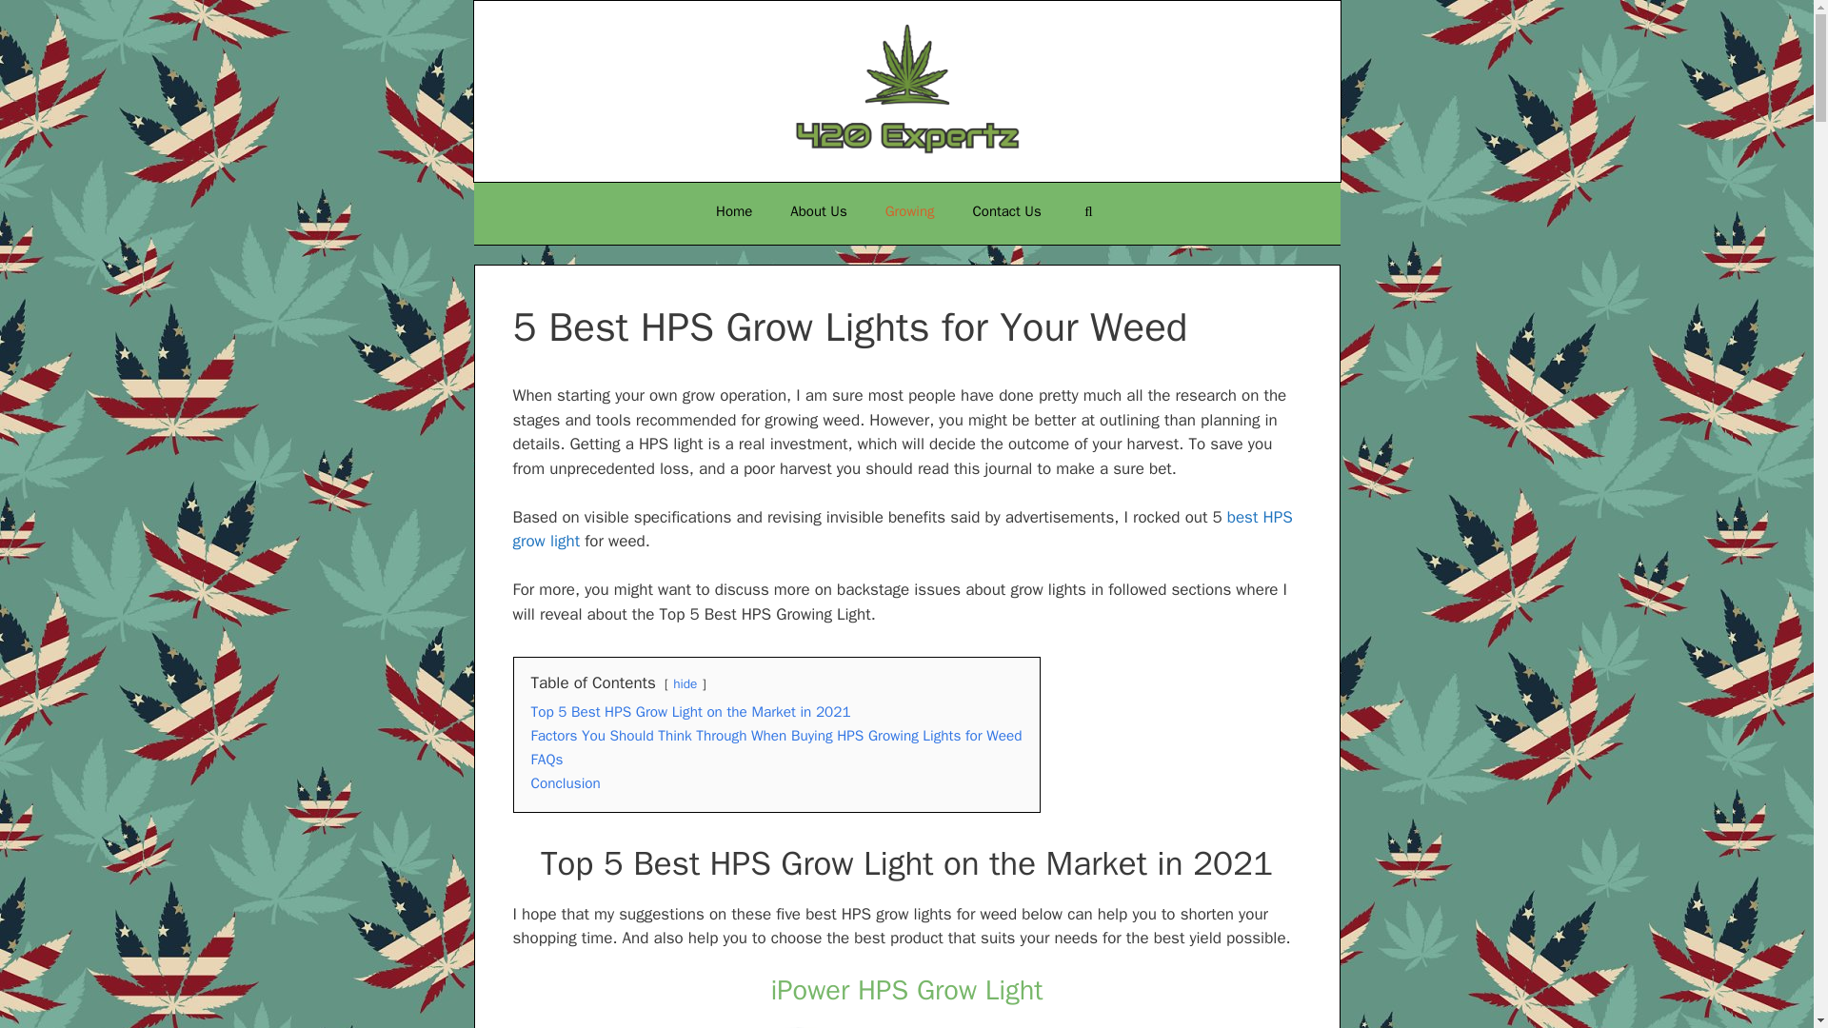 The width and height of the screenshot is (1828, 1028). Describe the element at coordinates (566, 782) in the screenshot. I see `Conclusion` at that location.